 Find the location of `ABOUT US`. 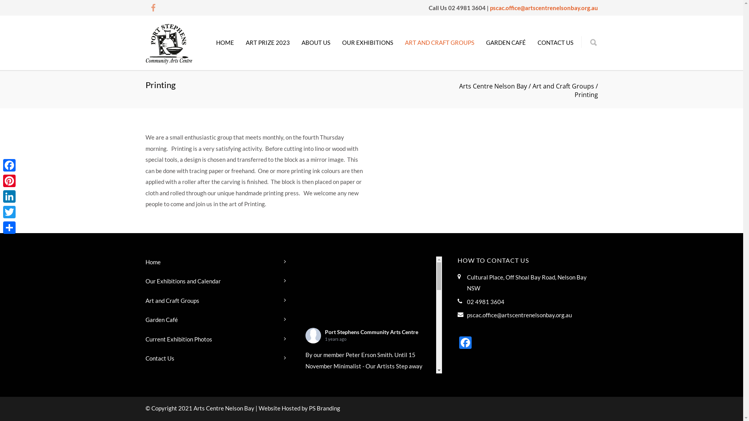

ABOUT US is located at coordinates (316, 42).